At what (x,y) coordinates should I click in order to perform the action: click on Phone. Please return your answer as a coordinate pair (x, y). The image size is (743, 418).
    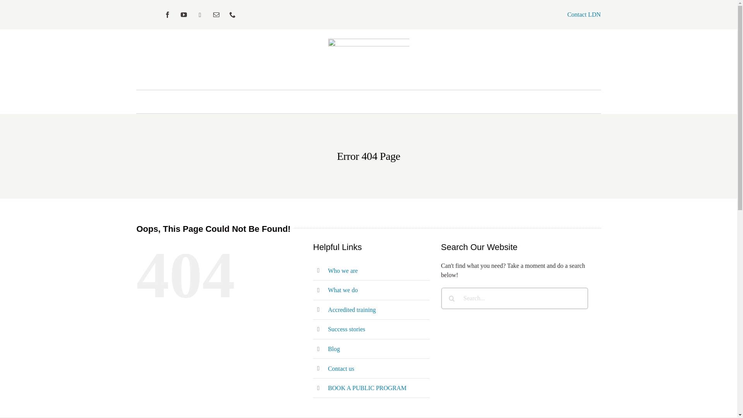
    Looking at the image, I should click on (233, 15).